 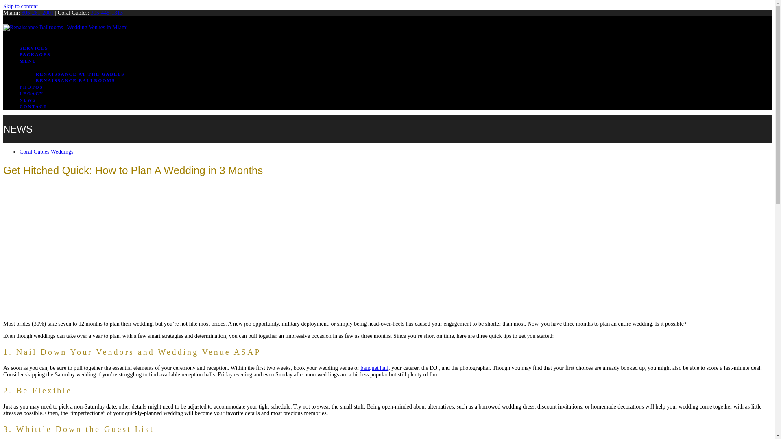 What do you see at coordinates (34, 48) in the screenshot?
I see `SERVICES` at bounding box center [34, 48].